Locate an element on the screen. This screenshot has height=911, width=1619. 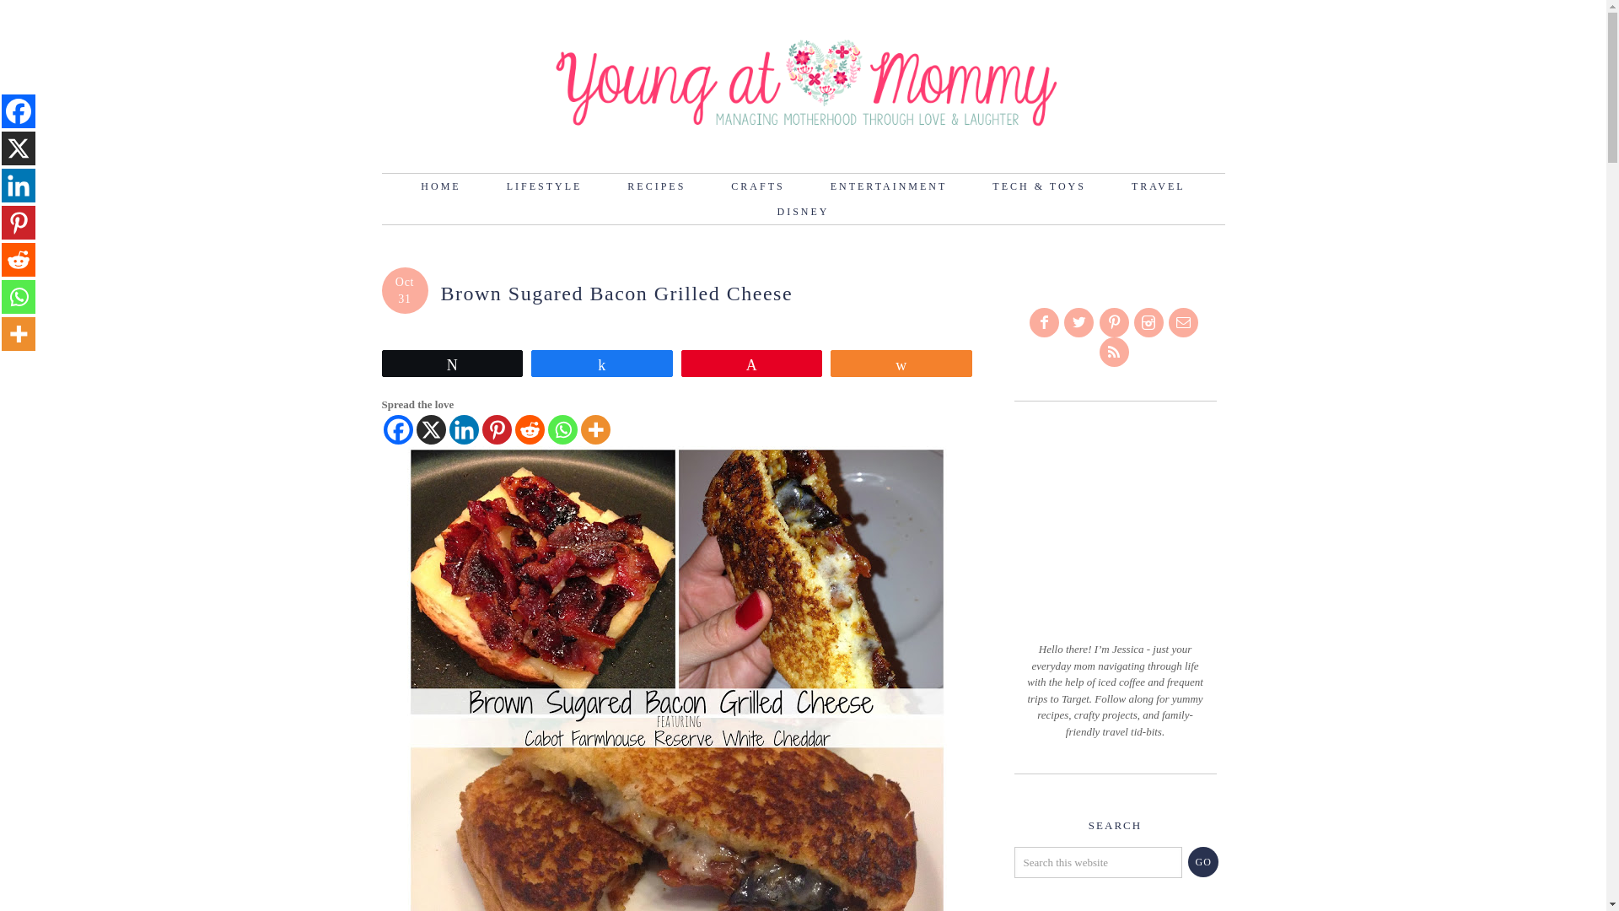
More is located at coordinates (19, 333).